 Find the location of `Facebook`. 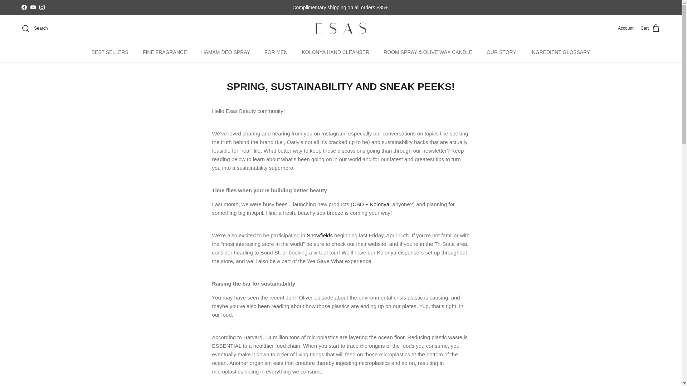

Facebook is located at coordinates (24, 7).